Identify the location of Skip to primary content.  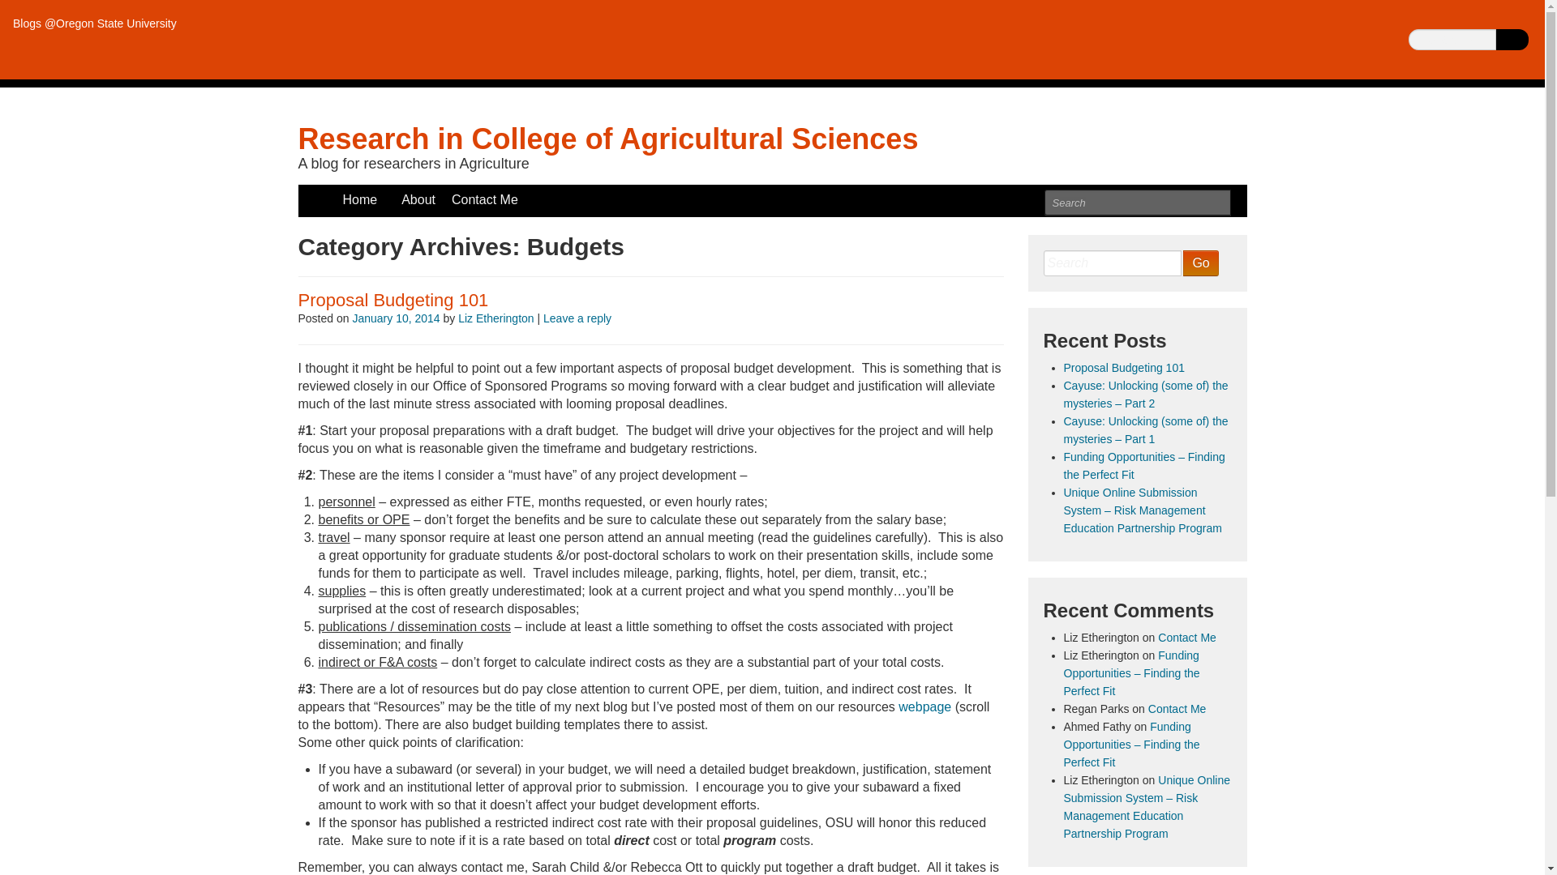
(365, 193).